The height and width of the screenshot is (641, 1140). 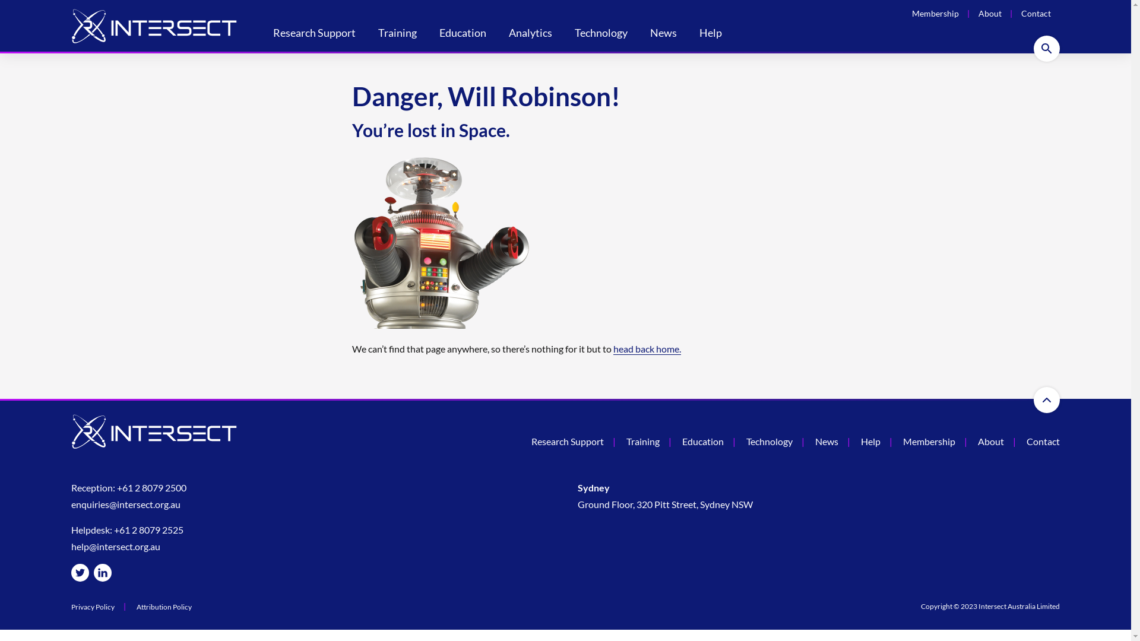 What do you see at coordinates (769, 442) in the screenshot?
I see `Technology` at bounding box center [769, 442].